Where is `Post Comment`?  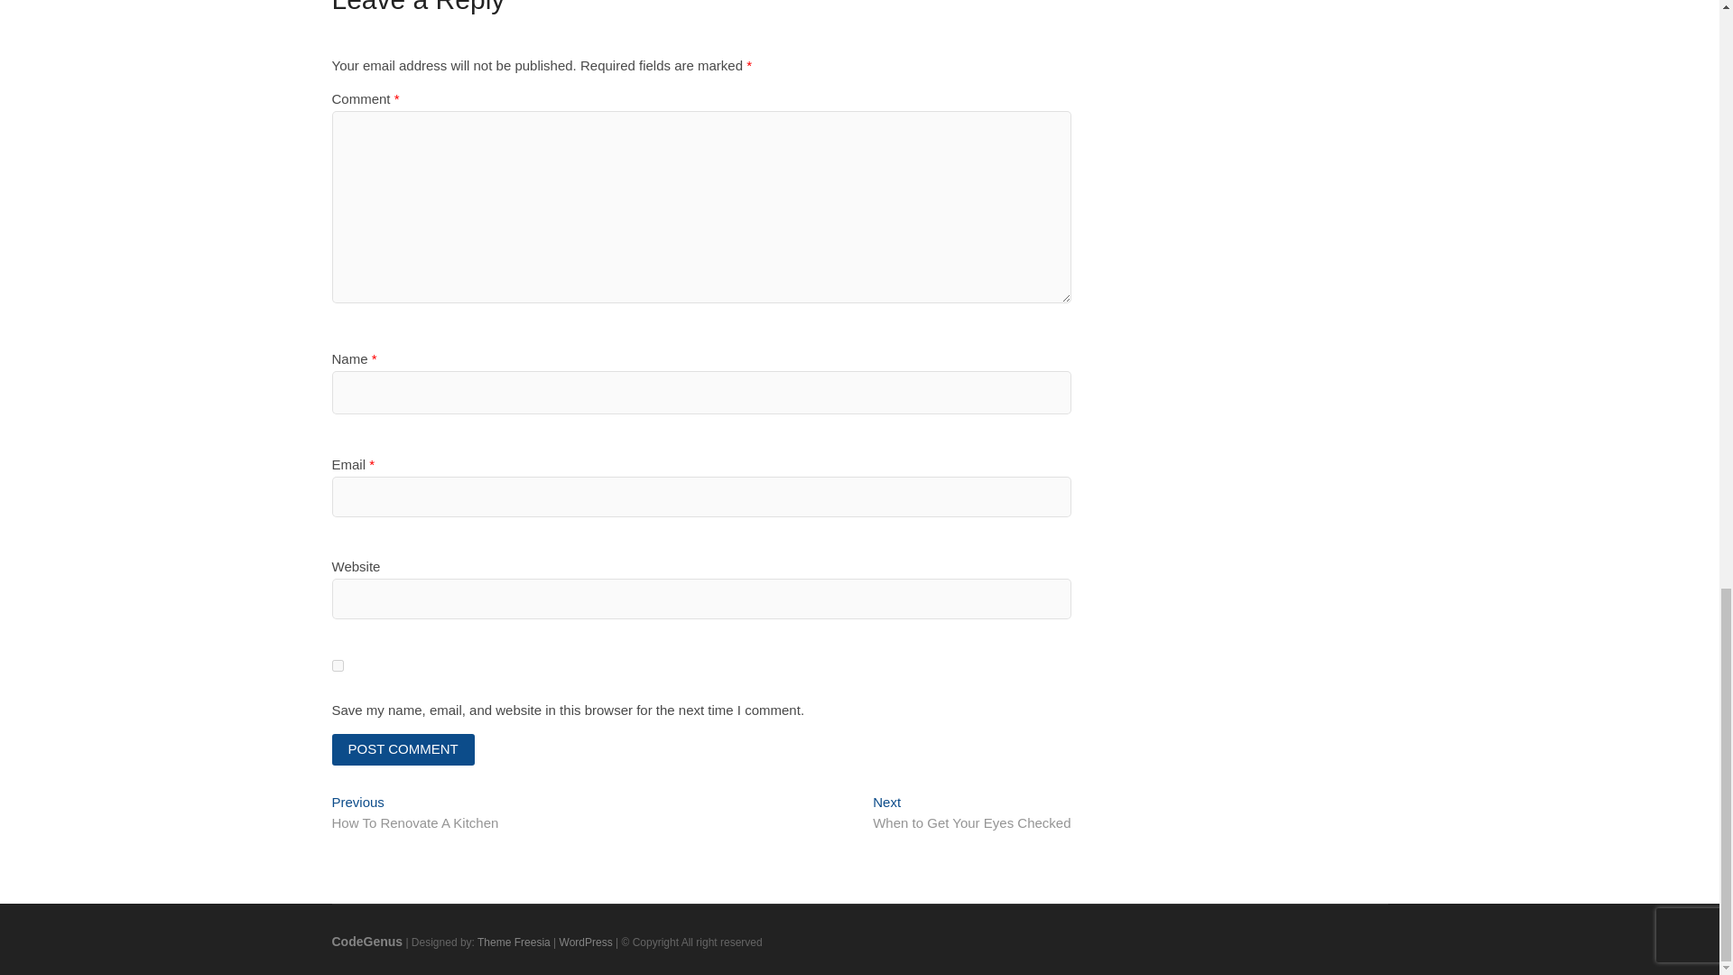
Post Comment is located at coordinates (971, 814).